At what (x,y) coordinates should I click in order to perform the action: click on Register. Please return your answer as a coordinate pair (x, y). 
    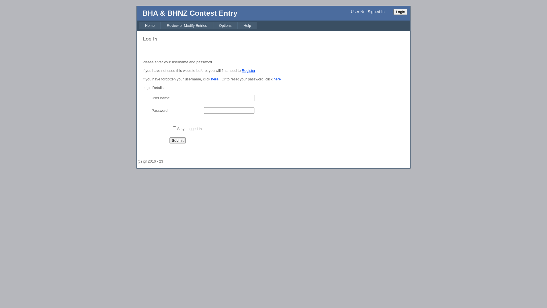
    Looking at the image, I should click on (249, 71).